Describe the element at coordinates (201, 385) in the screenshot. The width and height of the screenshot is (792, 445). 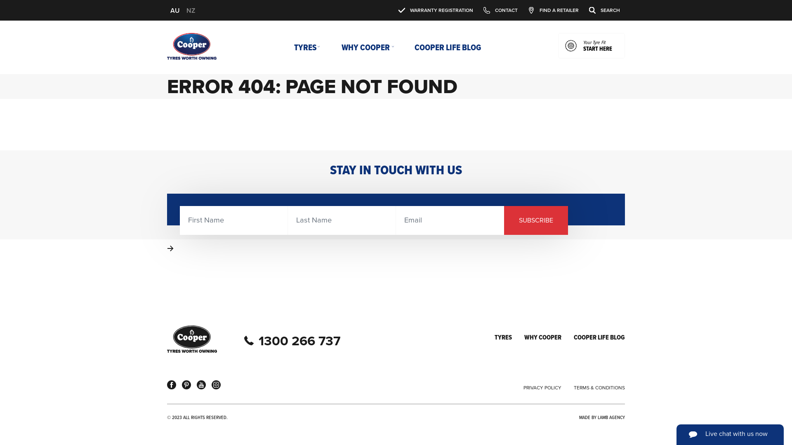
I see `youtube` at that location.